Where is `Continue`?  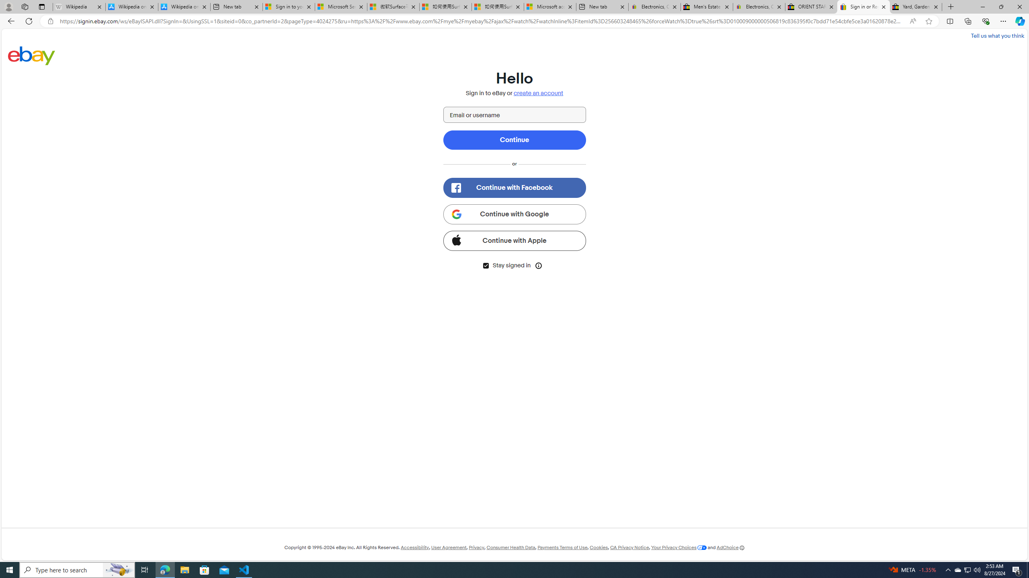 Continue is located at coordinates (514, 140).